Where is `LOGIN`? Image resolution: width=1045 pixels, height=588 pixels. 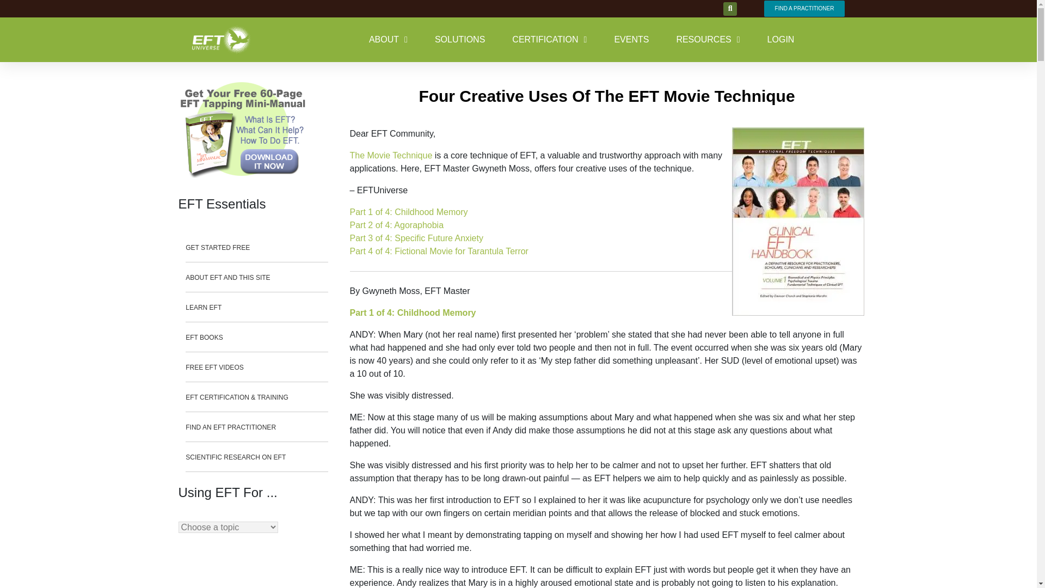 LOGIN is located at coordinates (780, 39).